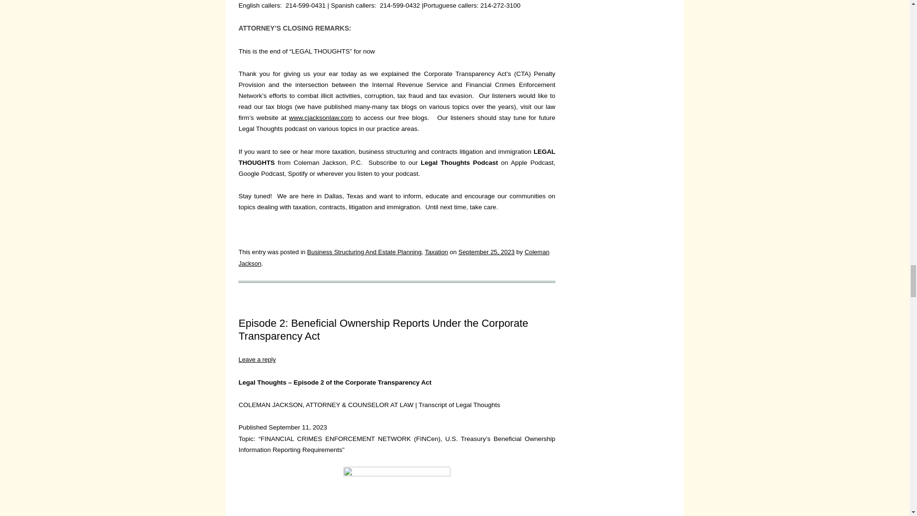 This screenshot has width=917, height=516. What do you see at coordinates (486, 251) in the screenshot?
I see `September 25, 2023` at bounding box center [486, 251].